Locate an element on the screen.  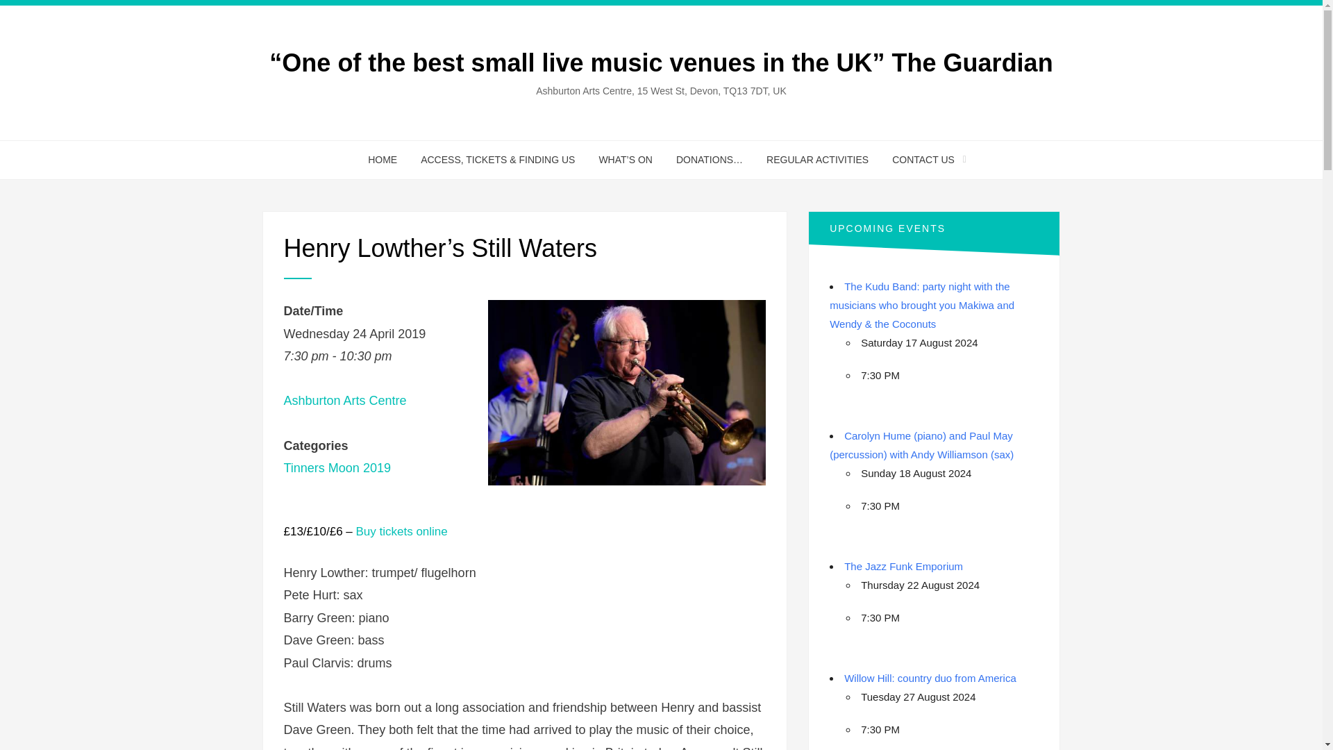
HOME is located at coordinates (382, 160).